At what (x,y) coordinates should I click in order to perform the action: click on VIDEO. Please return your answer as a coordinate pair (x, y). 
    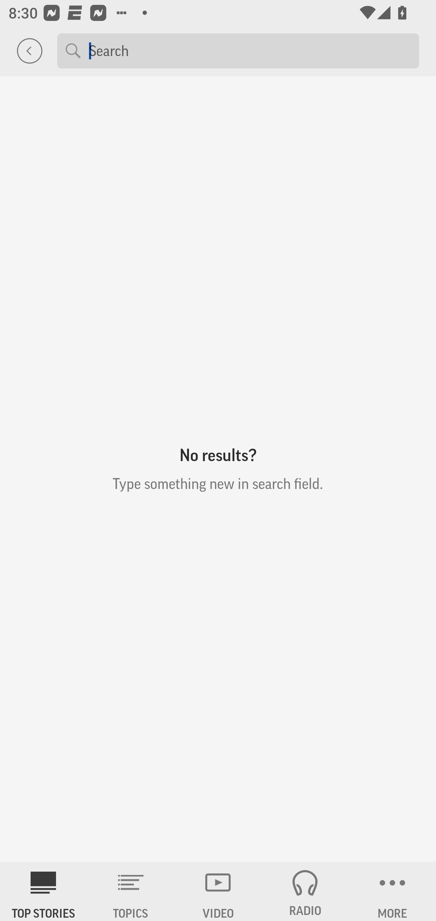
    Looking at the image, I should click on (218, 891).